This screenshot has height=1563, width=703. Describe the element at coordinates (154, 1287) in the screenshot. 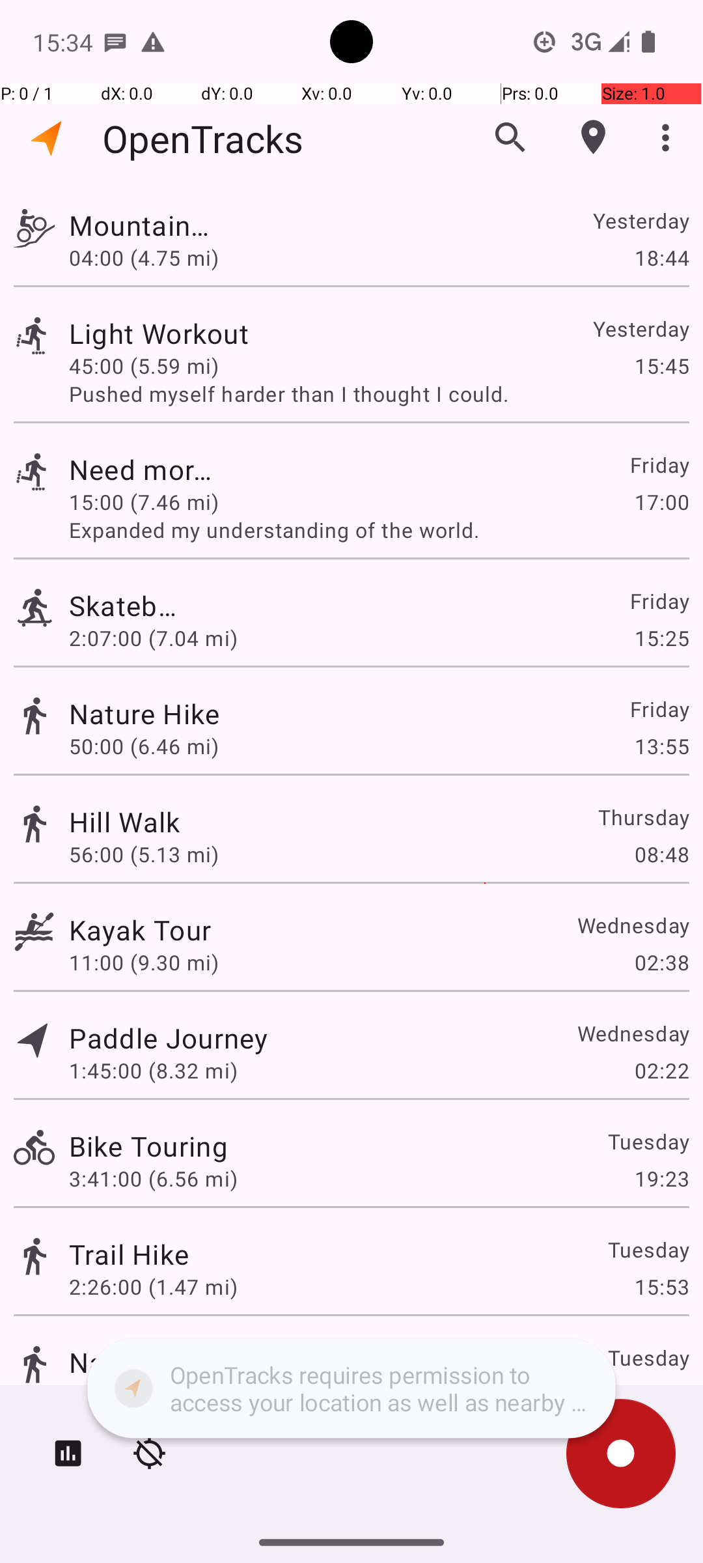

I see `2:26:00 (1.47 mi)` at that location.